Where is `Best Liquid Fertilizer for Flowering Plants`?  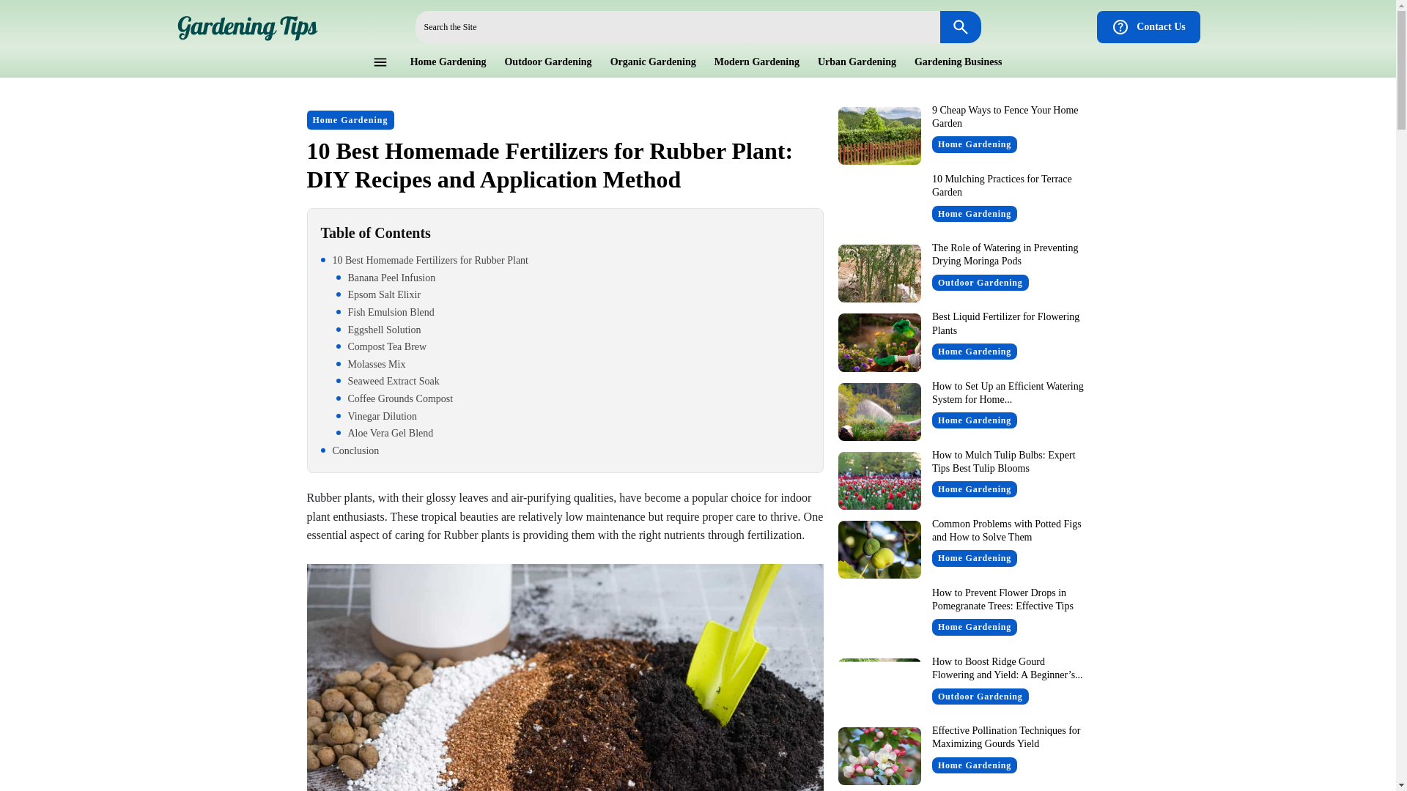
Best Liquid Fertilizer for Flowering Plants is located at coordinates (1005, 323).